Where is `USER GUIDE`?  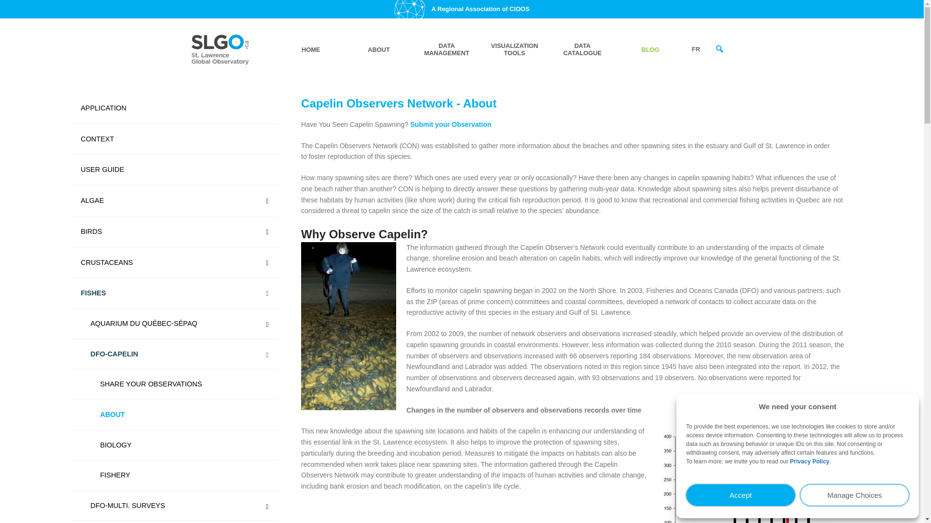
USER GUIDE is located at coordinates (174, 169).